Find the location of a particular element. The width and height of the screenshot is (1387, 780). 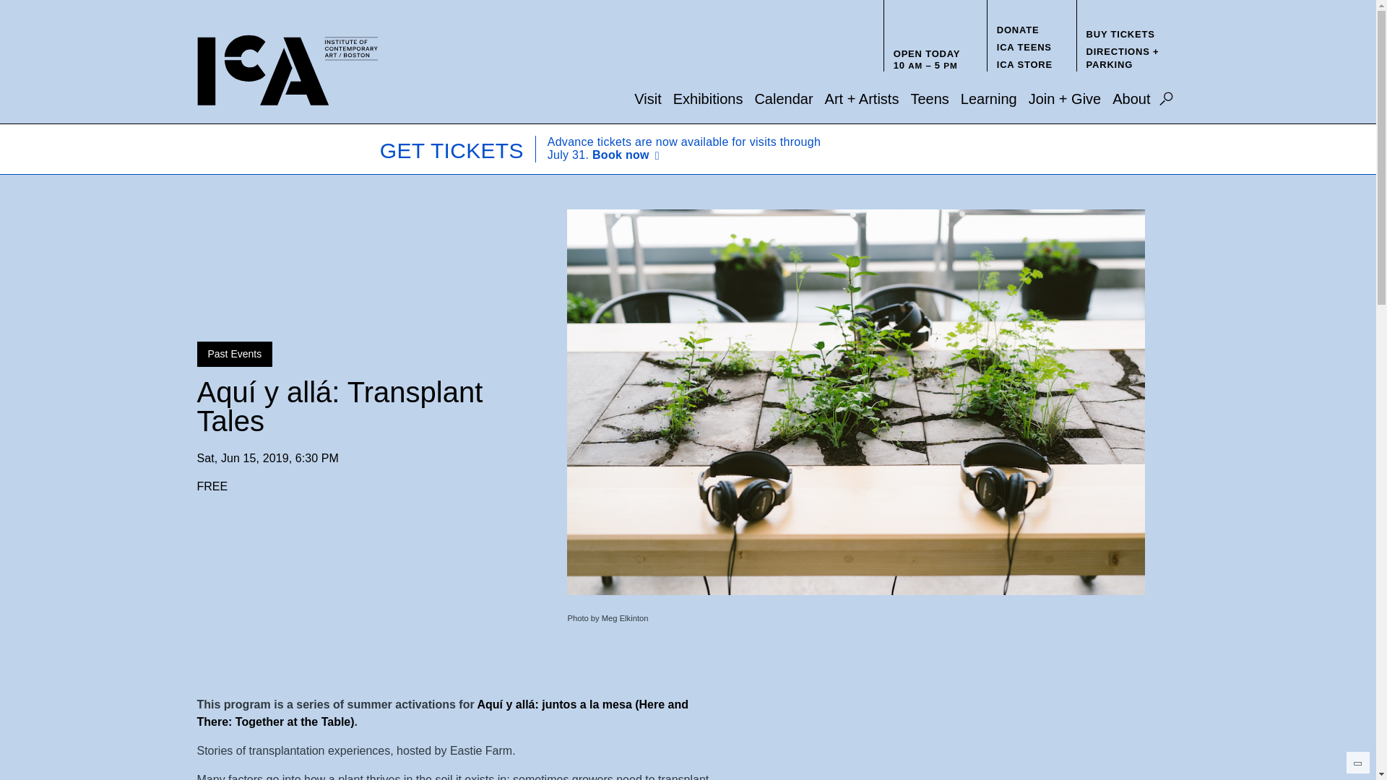

BUY TICKETS is located at coordinates (1120, 34).